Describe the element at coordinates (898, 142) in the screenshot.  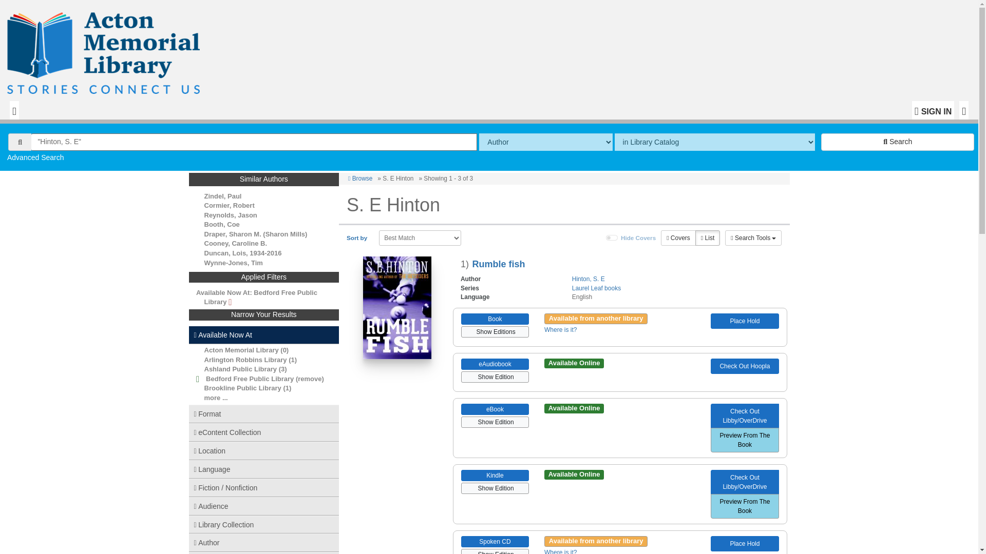
I see ` Search` at that location.